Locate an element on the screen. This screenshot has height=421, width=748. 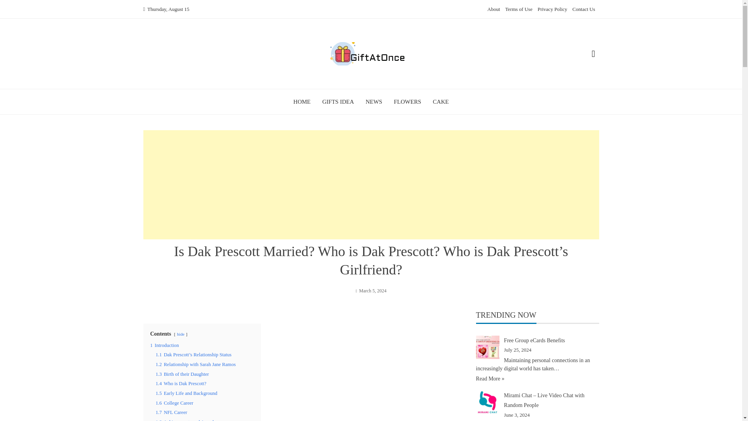
NEWS is located at coordinates (374, 101).